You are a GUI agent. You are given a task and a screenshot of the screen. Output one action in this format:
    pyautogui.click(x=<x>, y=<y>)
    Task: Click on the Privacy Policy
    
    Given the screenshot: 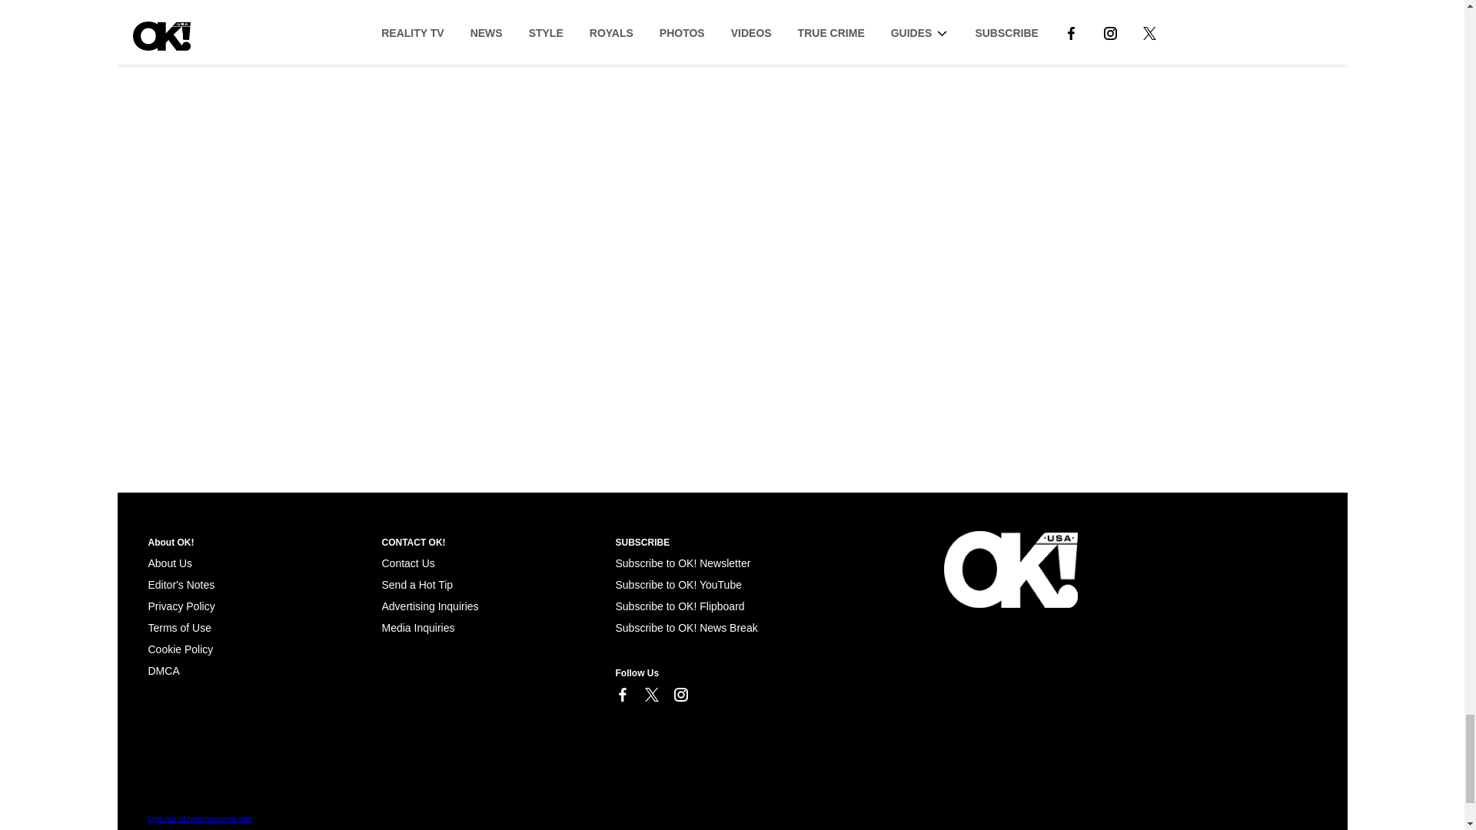 What is the action you would take?
    pyautogui.click(x=181, y=606)
    